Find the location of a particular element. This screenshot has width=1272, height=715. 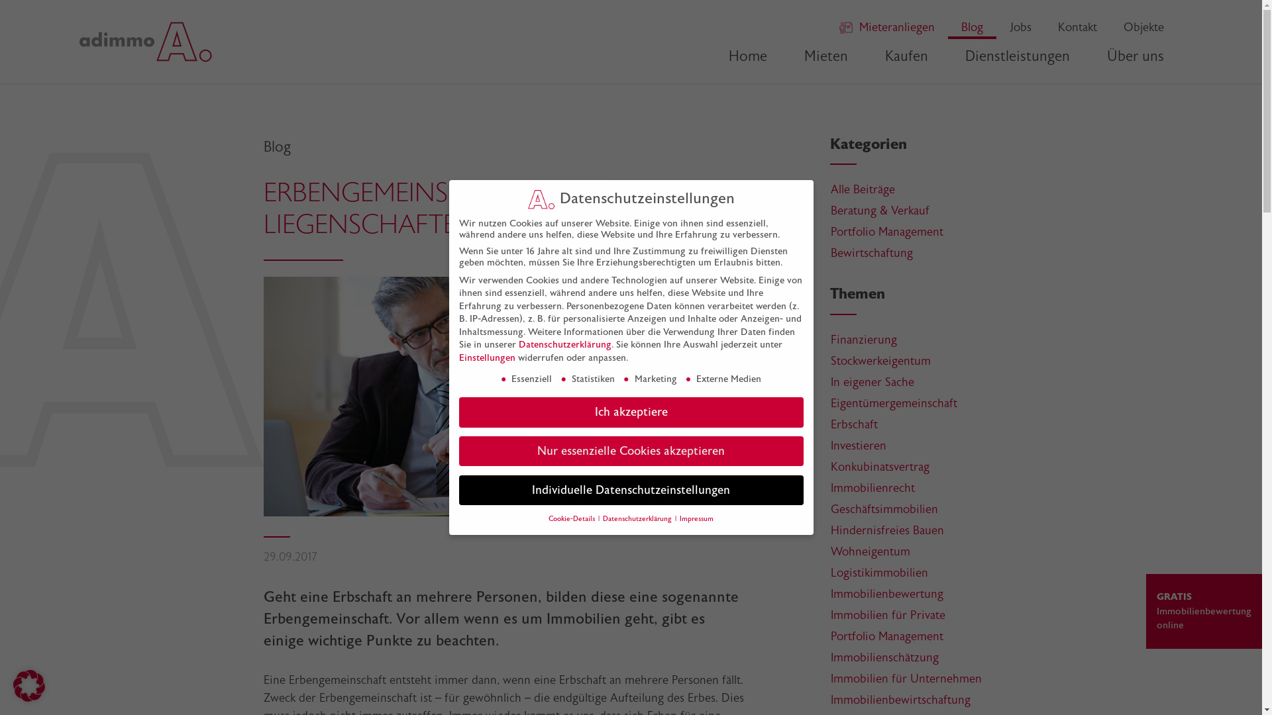

Dienstleistungen
(current) is located at coordinates (1018, 56).